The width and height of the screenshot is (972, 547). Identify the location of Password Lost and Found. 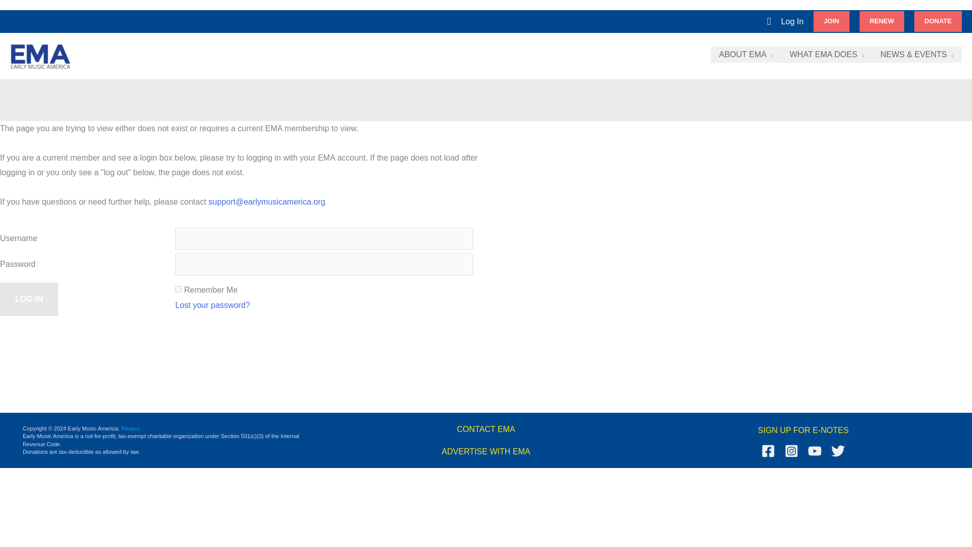
(212, 305).